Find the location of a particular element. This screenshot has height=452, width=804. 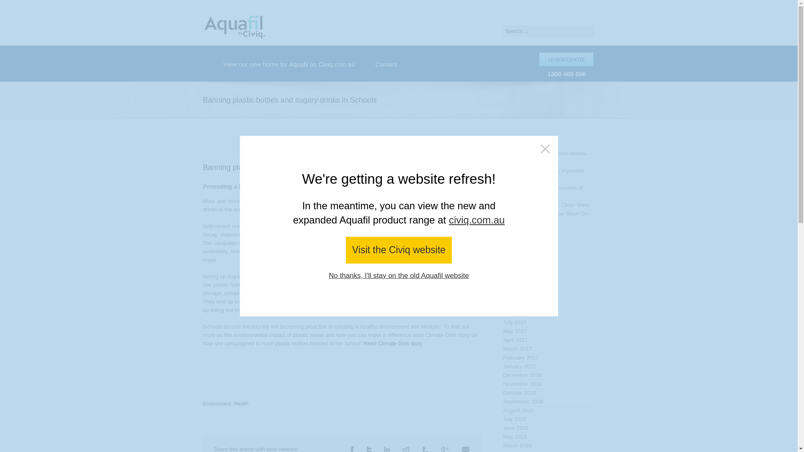

Health is located at coordinates (241, 403).